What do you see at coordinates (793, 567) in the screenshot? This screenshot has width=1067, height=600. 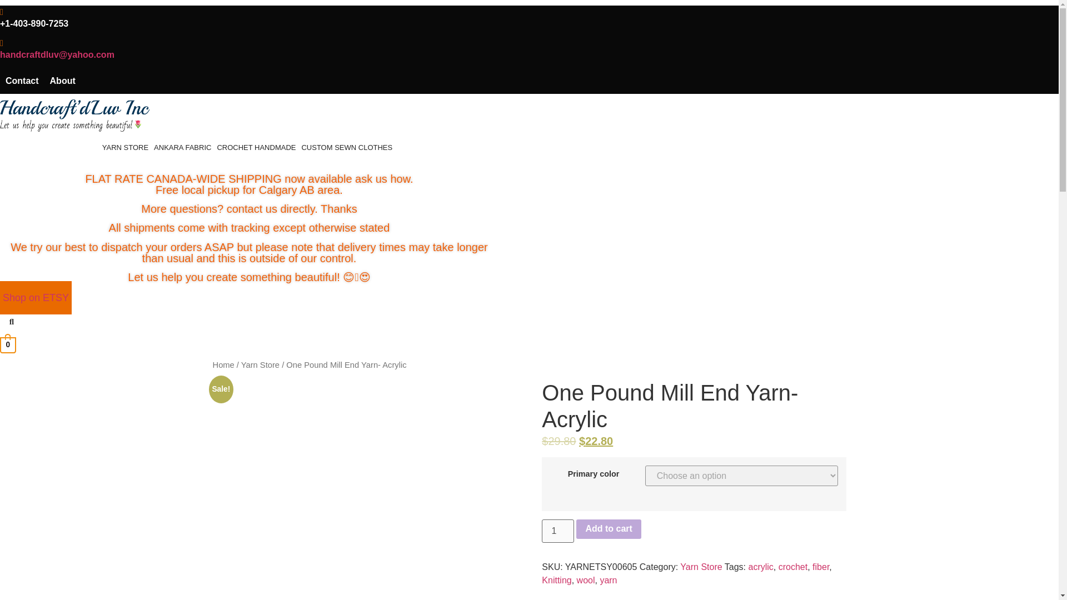 I see `crochet` at bounding box center [793, 567].